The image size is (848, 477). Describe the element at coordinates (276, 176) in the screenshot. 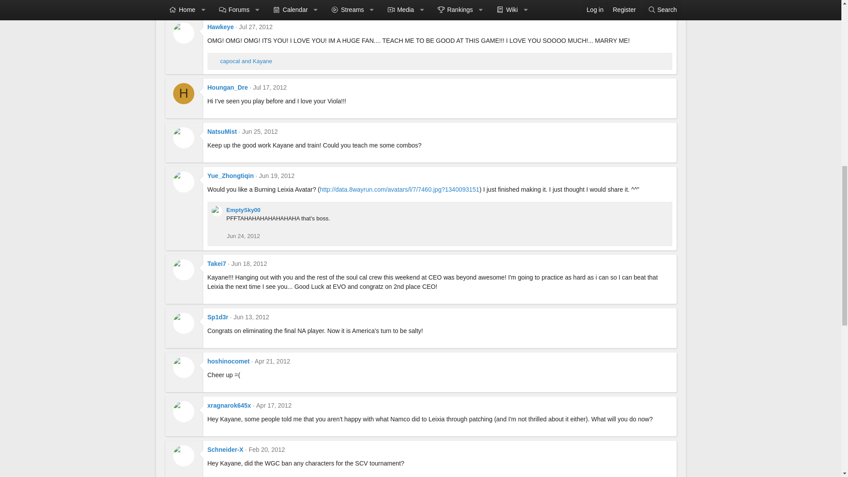

I see `Jun 19, 2012 at 4:43 AM` at that location.